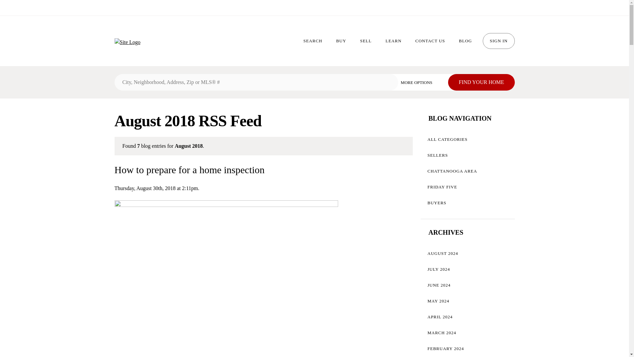 This screenshot has width=634, height=357. I want to click on SIGN IN, so click(498, 41).